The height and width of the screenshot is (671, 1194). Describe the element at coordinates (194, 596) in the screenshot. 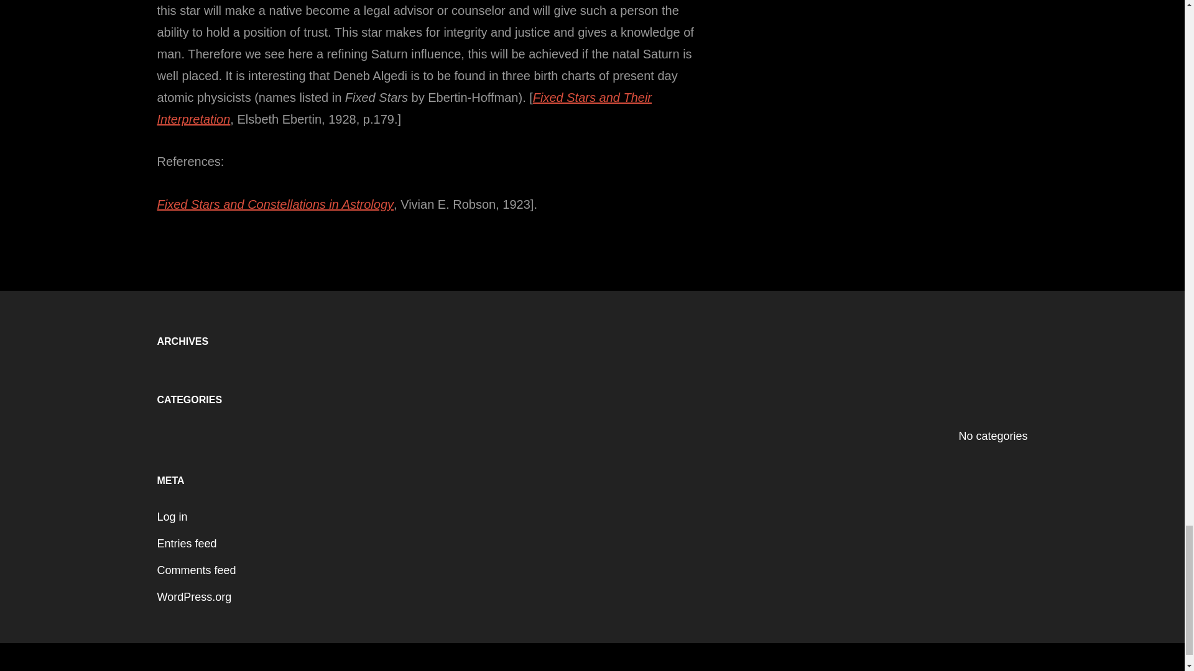

I see `WordPress.org` at that location.